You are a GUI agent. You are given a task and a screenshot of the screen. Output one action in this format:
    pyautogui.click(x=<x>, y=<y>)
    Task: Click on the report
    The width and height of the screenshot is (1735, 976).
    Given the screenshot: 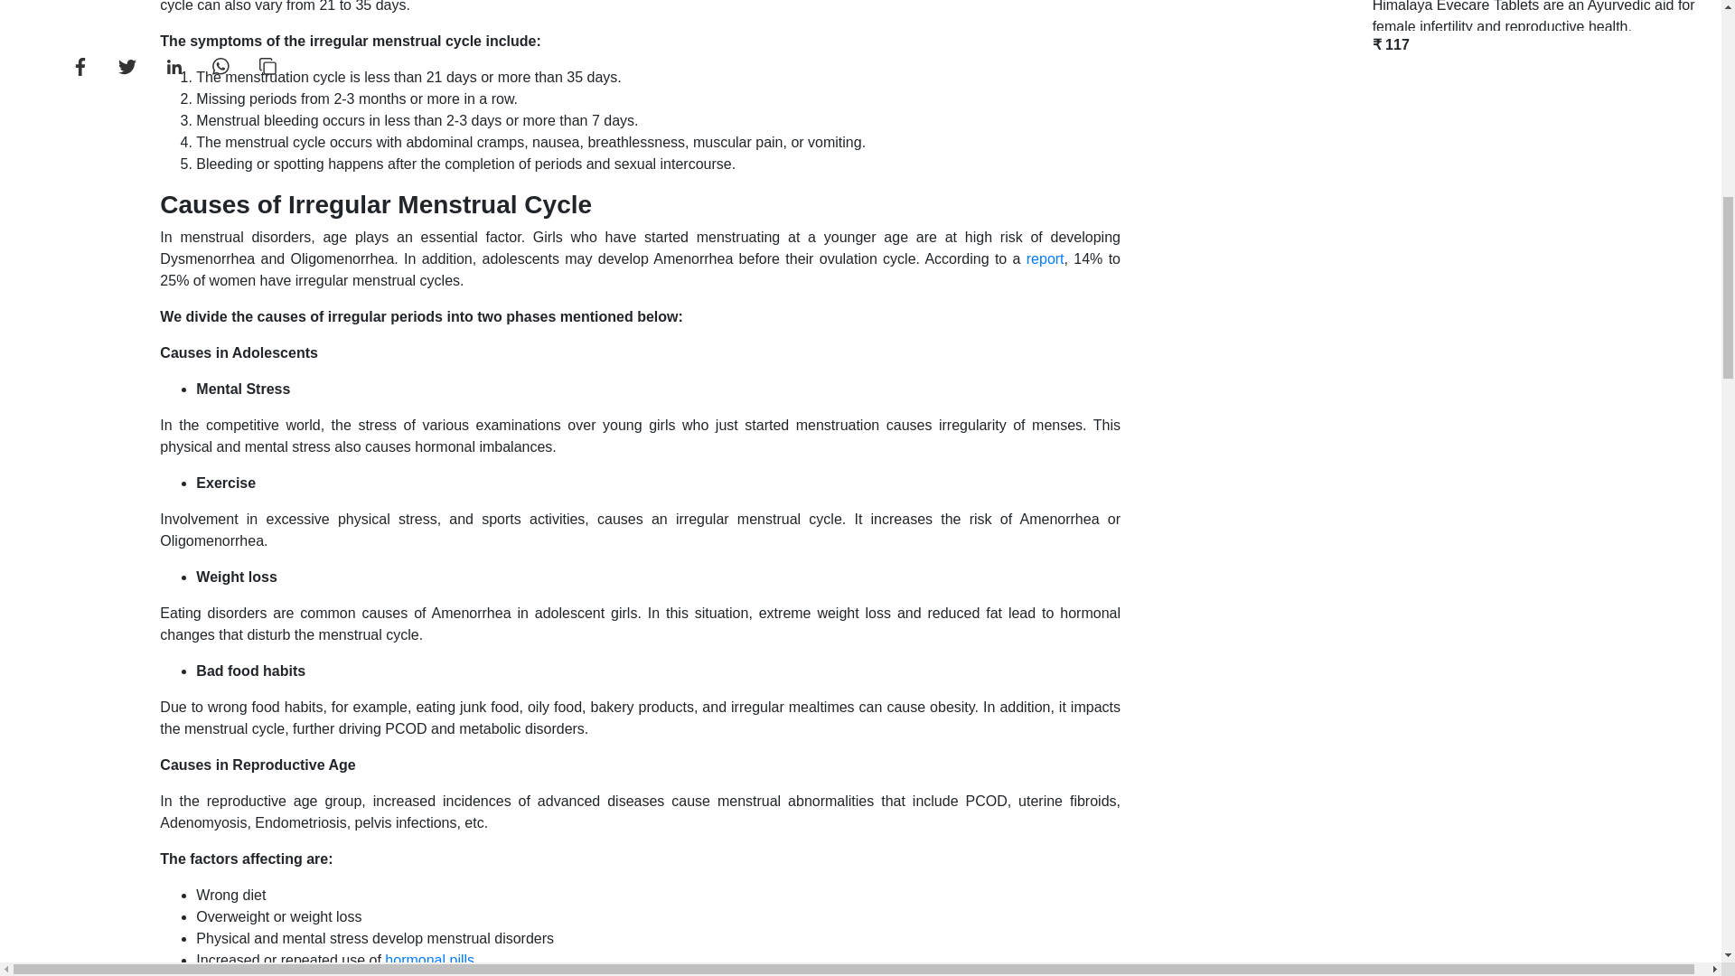 What is the action you would take?
    pyautogui.click(x=1046, y=258)
    